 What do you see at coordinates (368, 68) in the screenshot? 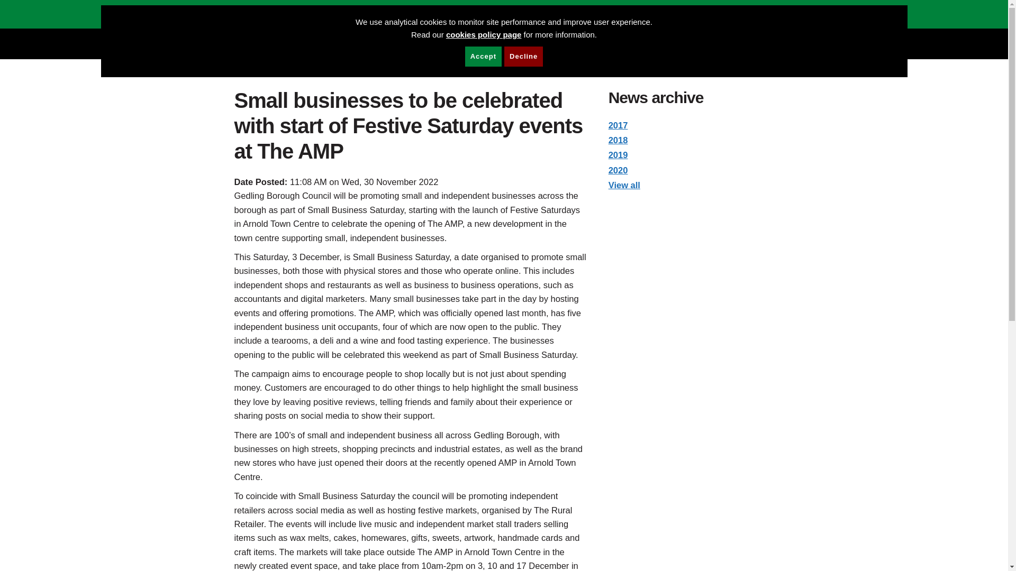
I see `Articles` at bounding box center [368, 68].